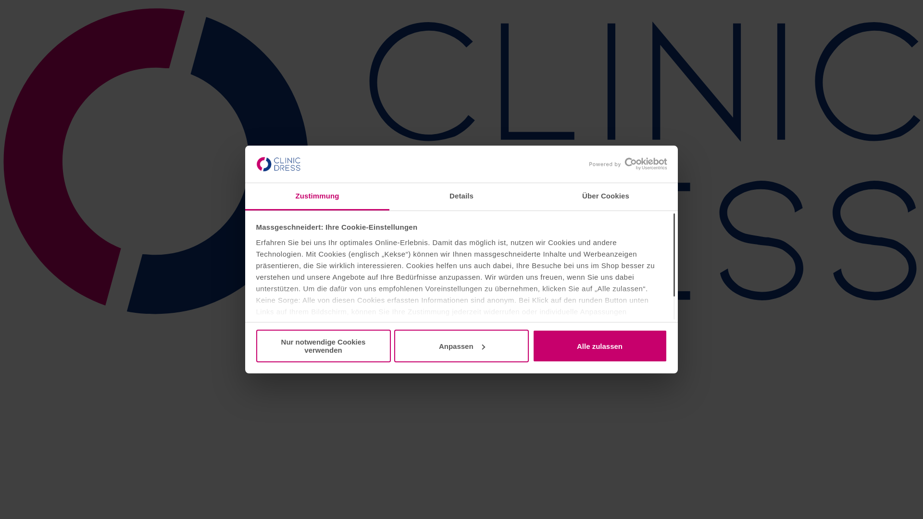 Image resolution: width=923 pixels, height=519 pixels. Describe the element at coordinates (323, 346) in the screenshot. I see `Nur notwendige Cookies verwenden` at that location.